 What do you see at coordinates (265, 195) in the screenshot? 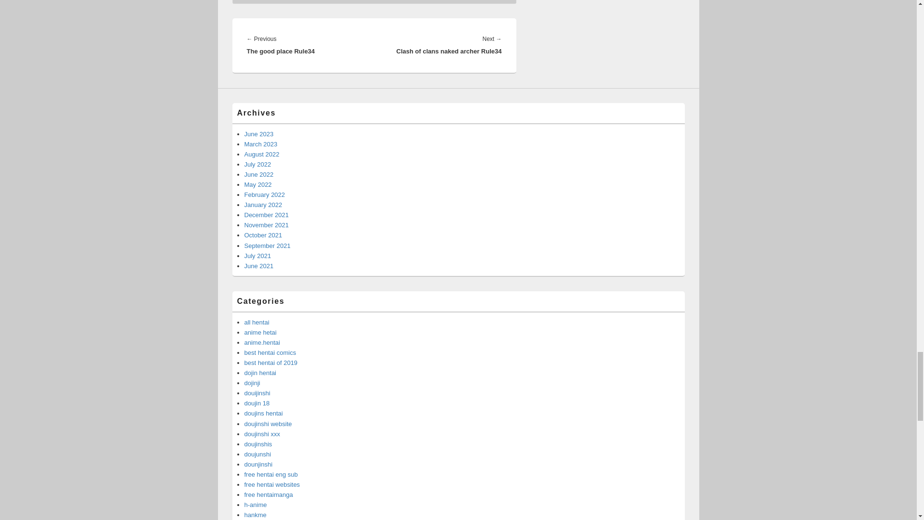
I see `February 2022` at bounding box center [265, 195].